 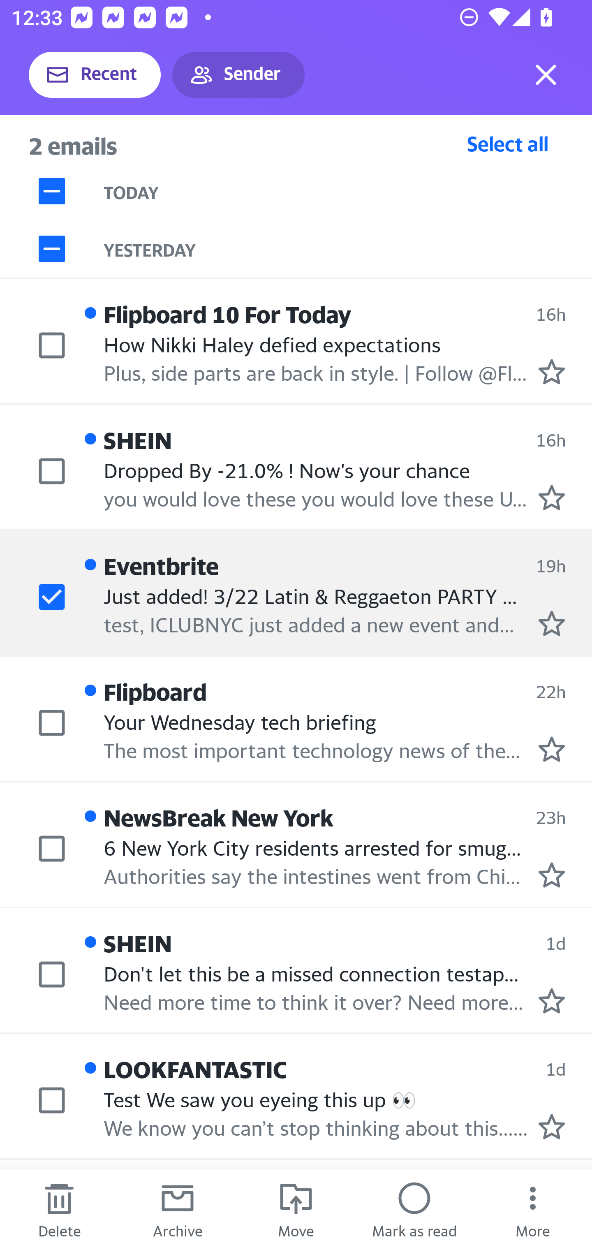 I want to click on Mark as starred., so click(x=552, y=875).